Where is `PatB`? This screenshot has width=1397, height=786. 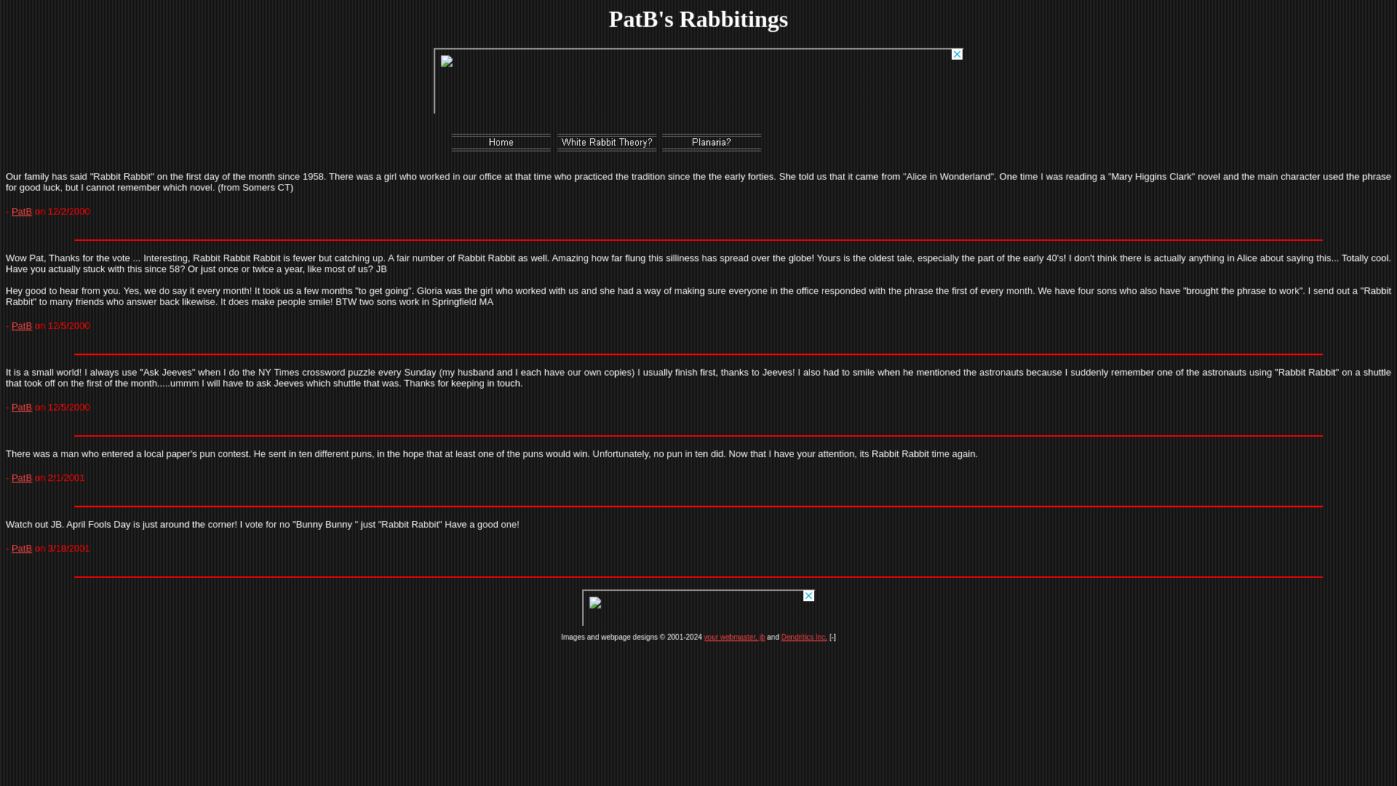 PatB is located at coordinates (22, 211).